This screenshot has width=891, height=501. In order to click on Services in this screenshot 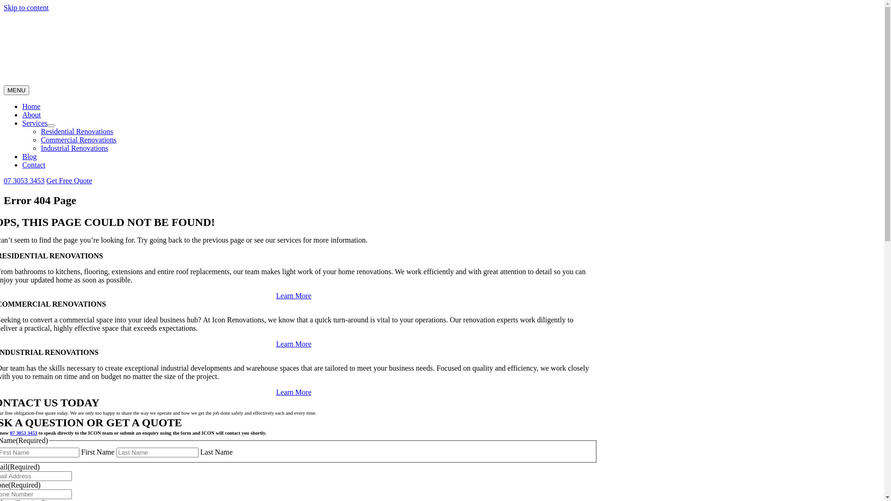, I will do `click(35, 123)`.